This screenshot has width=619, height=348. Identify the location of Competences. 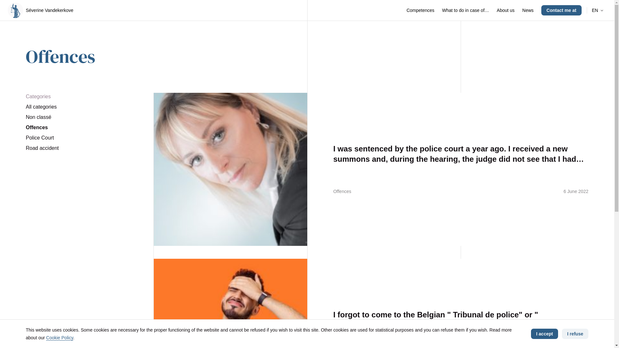
(420, 10).